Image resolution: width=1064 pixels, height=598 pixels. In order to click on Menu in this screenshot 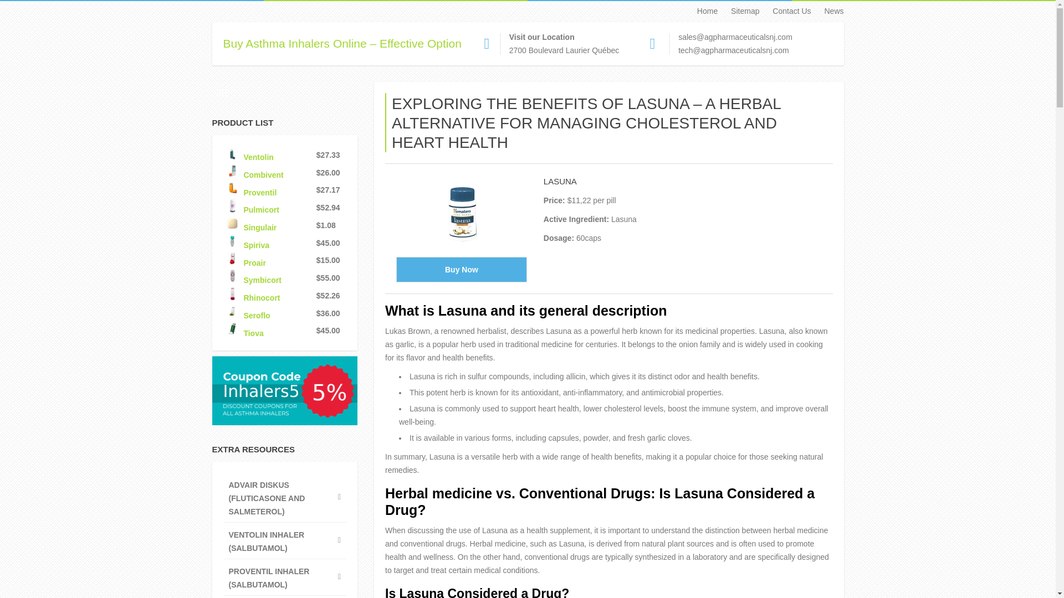, I will do `click(223, 92)`.